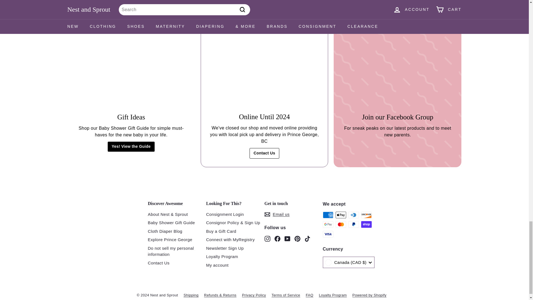 The width and height of the screenshot is (533, 300). What do you see at coordinates (267, 238) in the screenshot?
I see `Nest and Sprout on Instagram` at bounding box center [267, 238].